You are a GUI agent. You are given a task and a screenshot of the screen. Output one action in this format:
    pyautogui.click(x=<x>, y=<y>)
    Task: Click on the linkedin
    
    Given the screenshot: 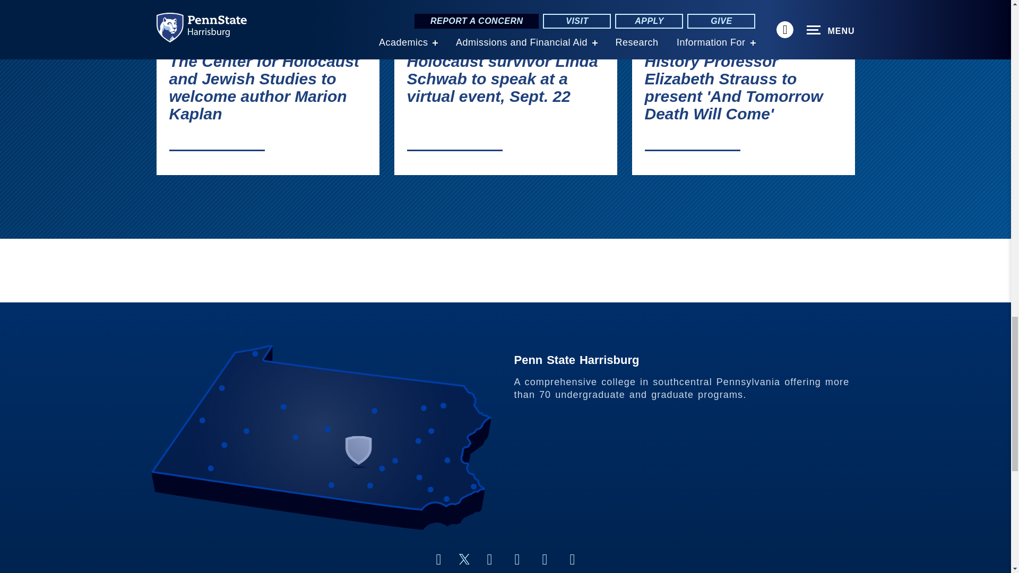 What is the action you would take?
    pyautogui.click(x=489, y=559)
    